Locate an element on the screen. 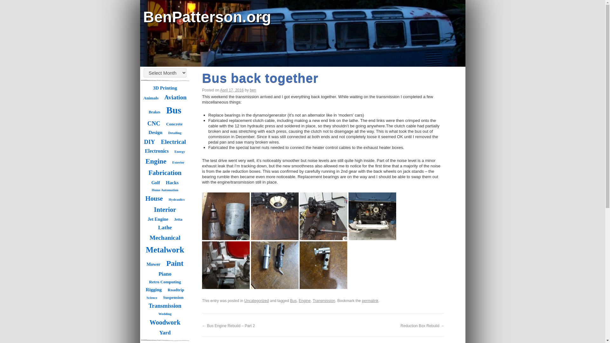 The height and width of the screenshot is (343, 610). 12:00 pm is located at coordinates (232, 90).